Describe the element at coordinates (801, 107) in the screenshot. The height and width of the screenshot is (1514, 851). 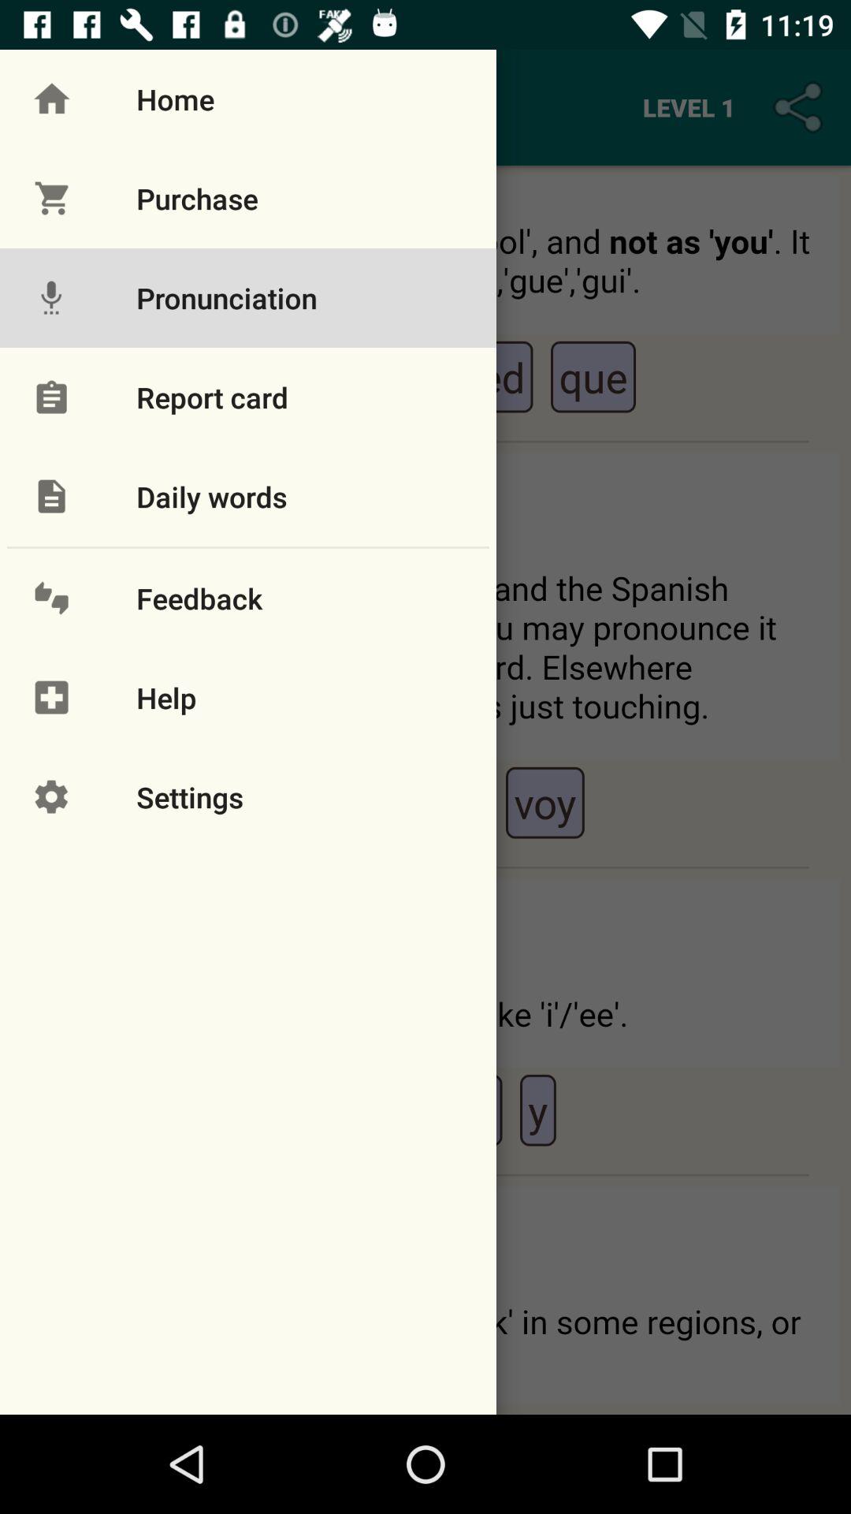
I see `select the share button which is on the top right corner of the page` at that location.